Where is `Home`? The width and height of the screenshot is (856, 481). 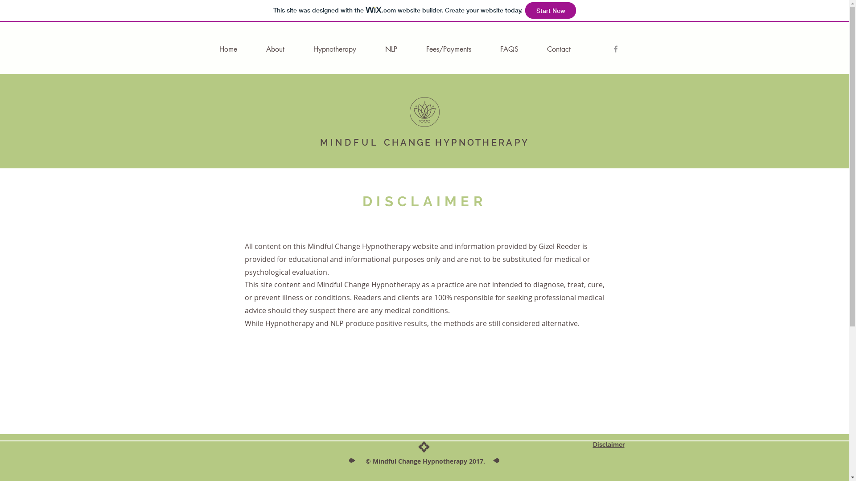 Home is located at coordinates (238, 49).